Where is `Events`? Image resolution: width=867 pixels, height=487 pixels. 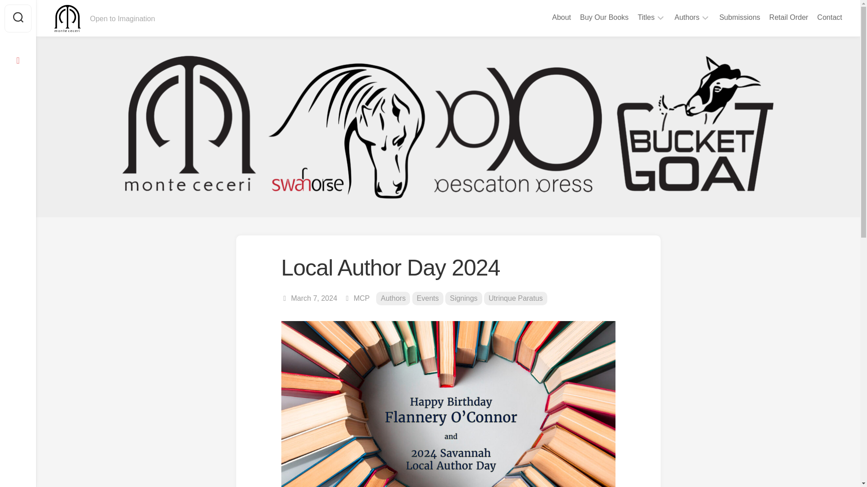 Events is located at coordinates (428, 299).